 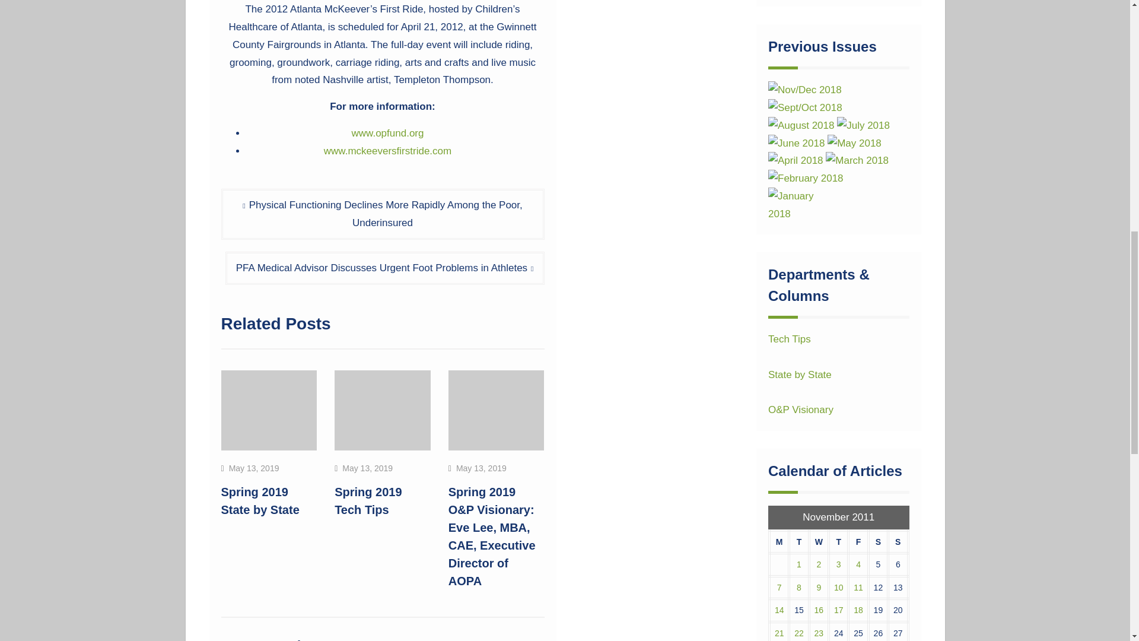 What do you see at coordinates (388, 133) in the screenshot?
I see `www.opfund.org` at bounding box center [388, 133].